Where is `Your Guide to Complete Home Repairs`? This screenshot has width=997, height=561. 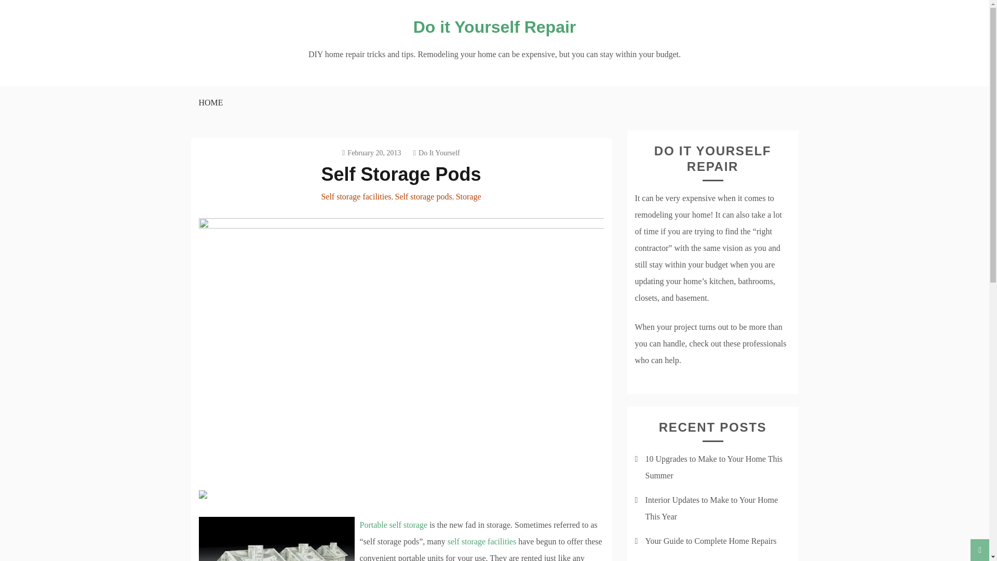 Your Guide to Complete Home Repairs is located at coordinates (710, 540).